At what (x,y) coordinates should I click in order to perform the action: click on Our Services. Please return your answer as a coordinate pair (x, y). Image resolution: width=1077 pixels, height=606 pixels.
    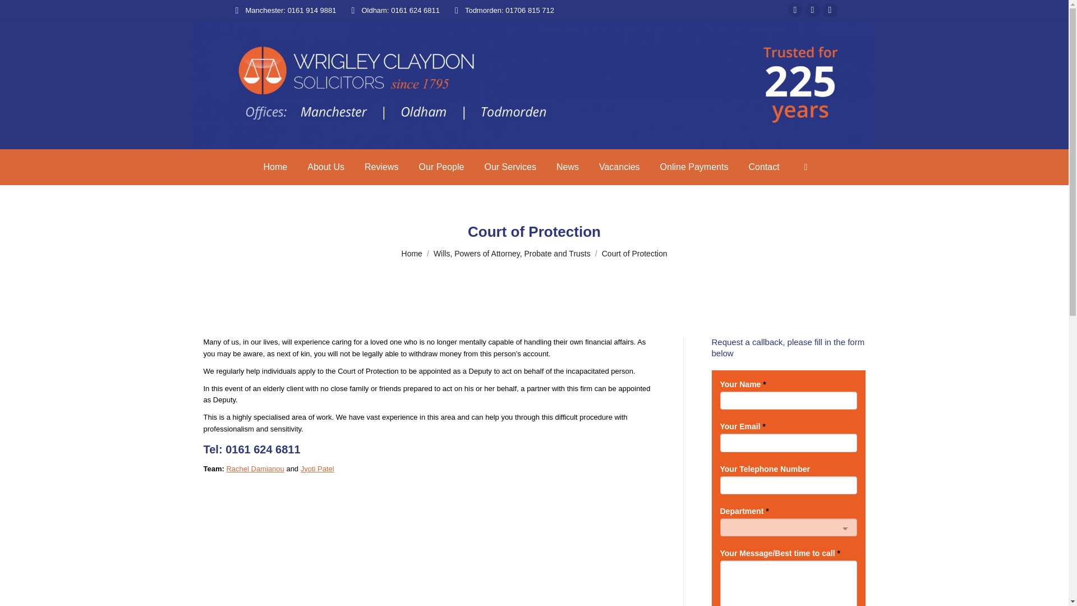
    Looking at the image, I should click on (509, 167).